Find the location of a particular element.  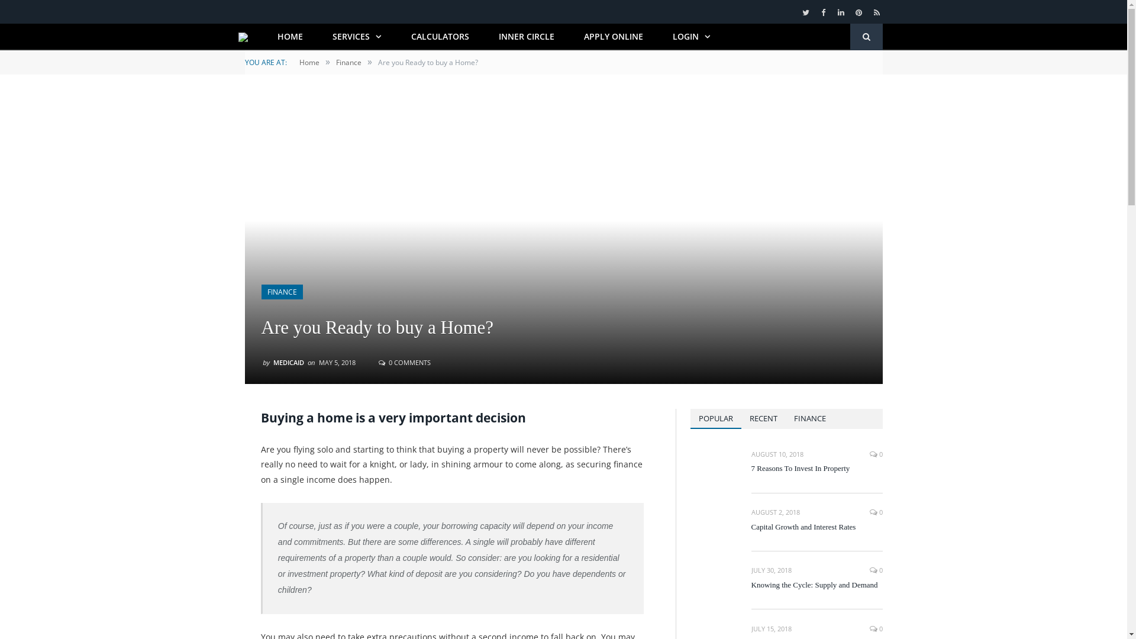

APPLY ONLINE is located at coordinates (614, 37).